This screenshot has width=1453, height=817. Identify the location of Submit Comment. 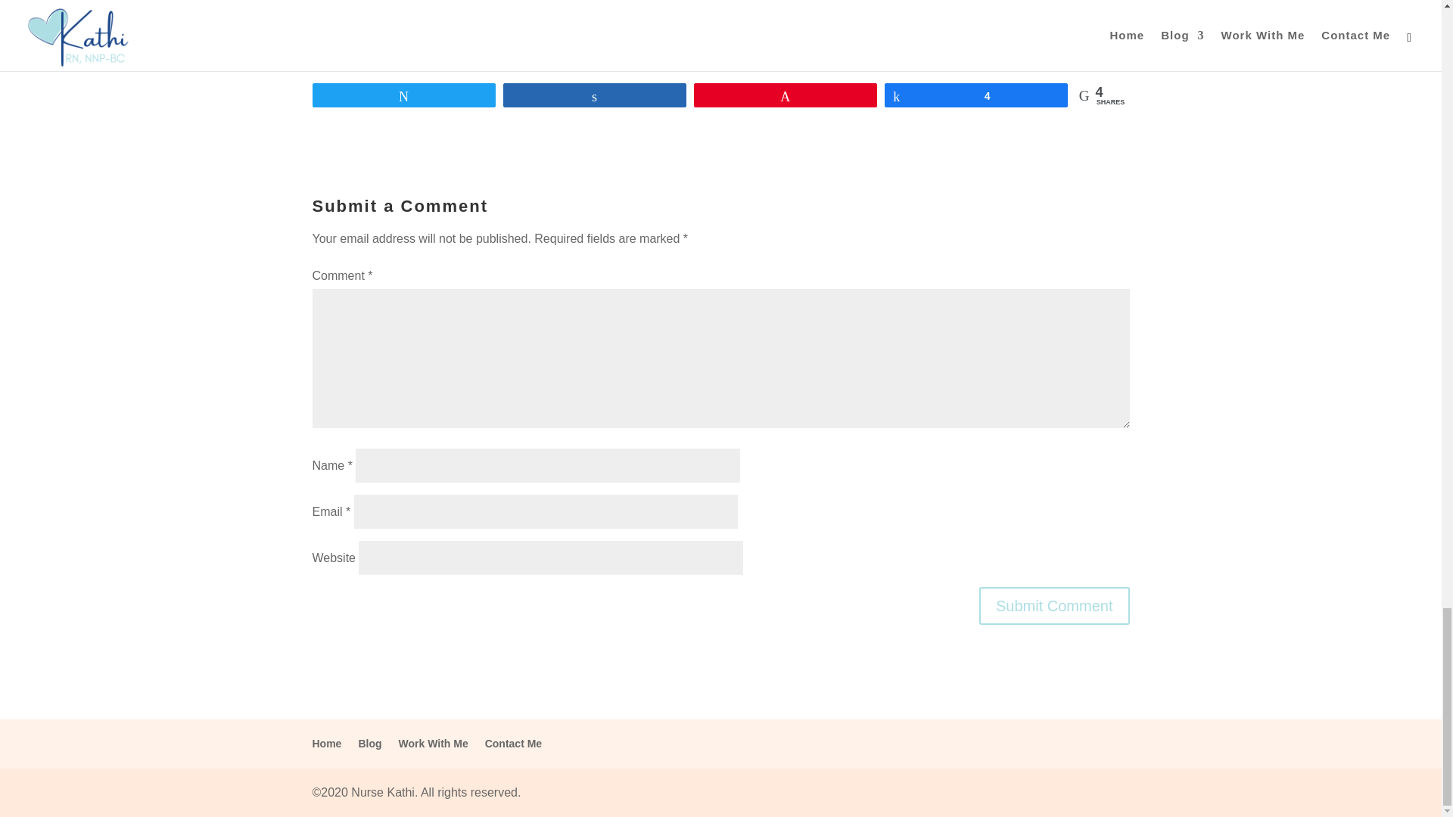
(1055, 606).